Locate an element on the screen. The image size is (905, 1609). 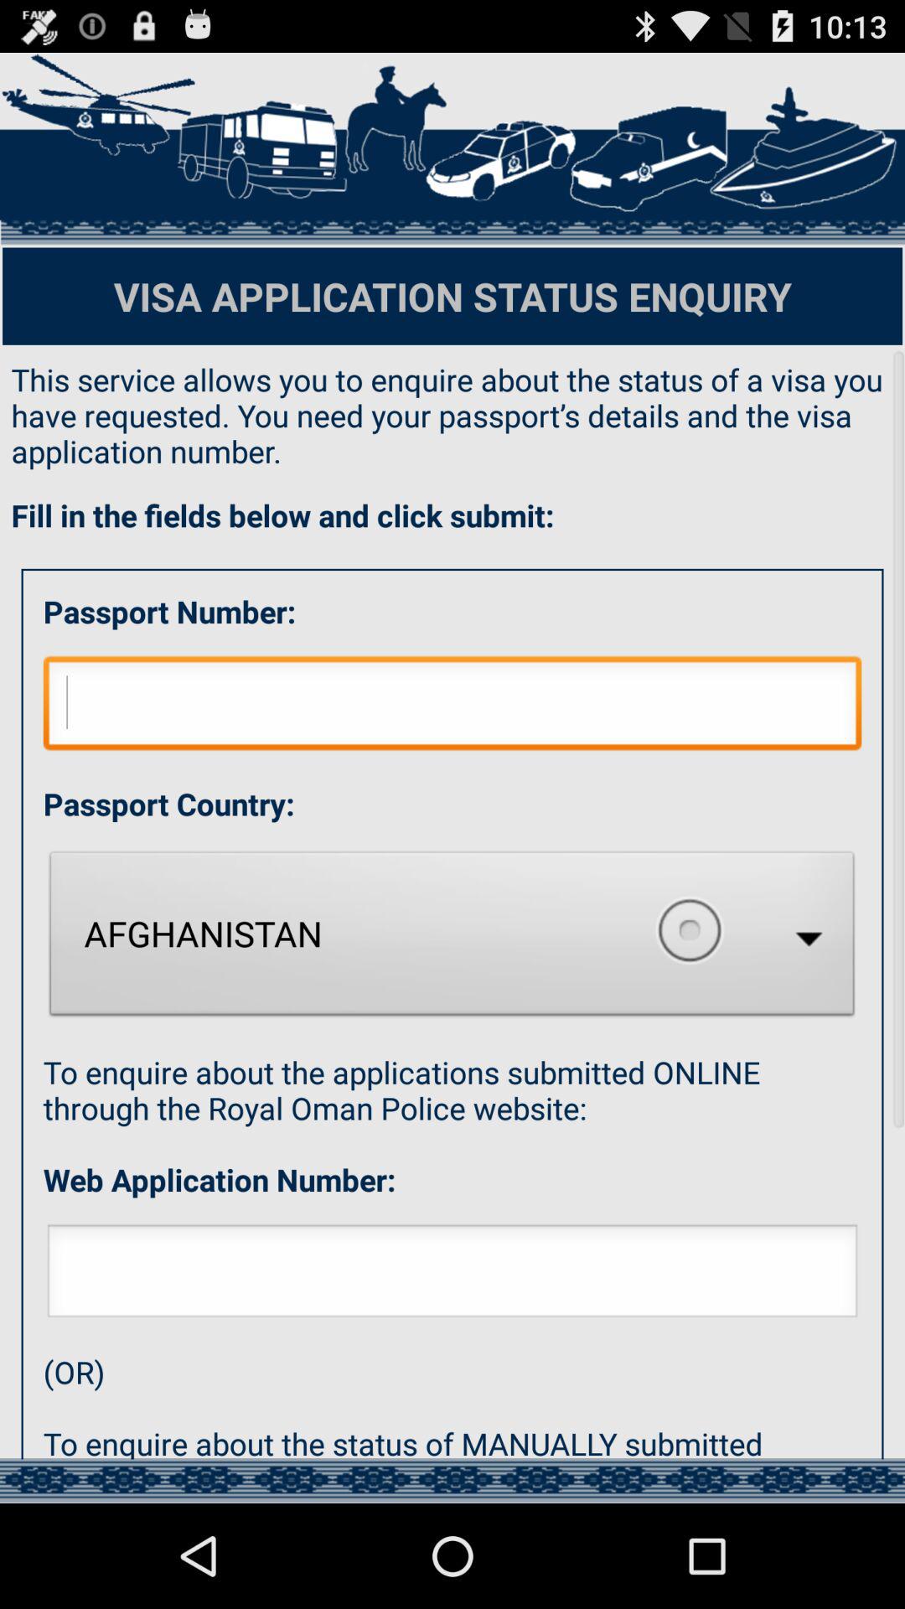
select the last text field of the page is located at coordinates (452, 1275).